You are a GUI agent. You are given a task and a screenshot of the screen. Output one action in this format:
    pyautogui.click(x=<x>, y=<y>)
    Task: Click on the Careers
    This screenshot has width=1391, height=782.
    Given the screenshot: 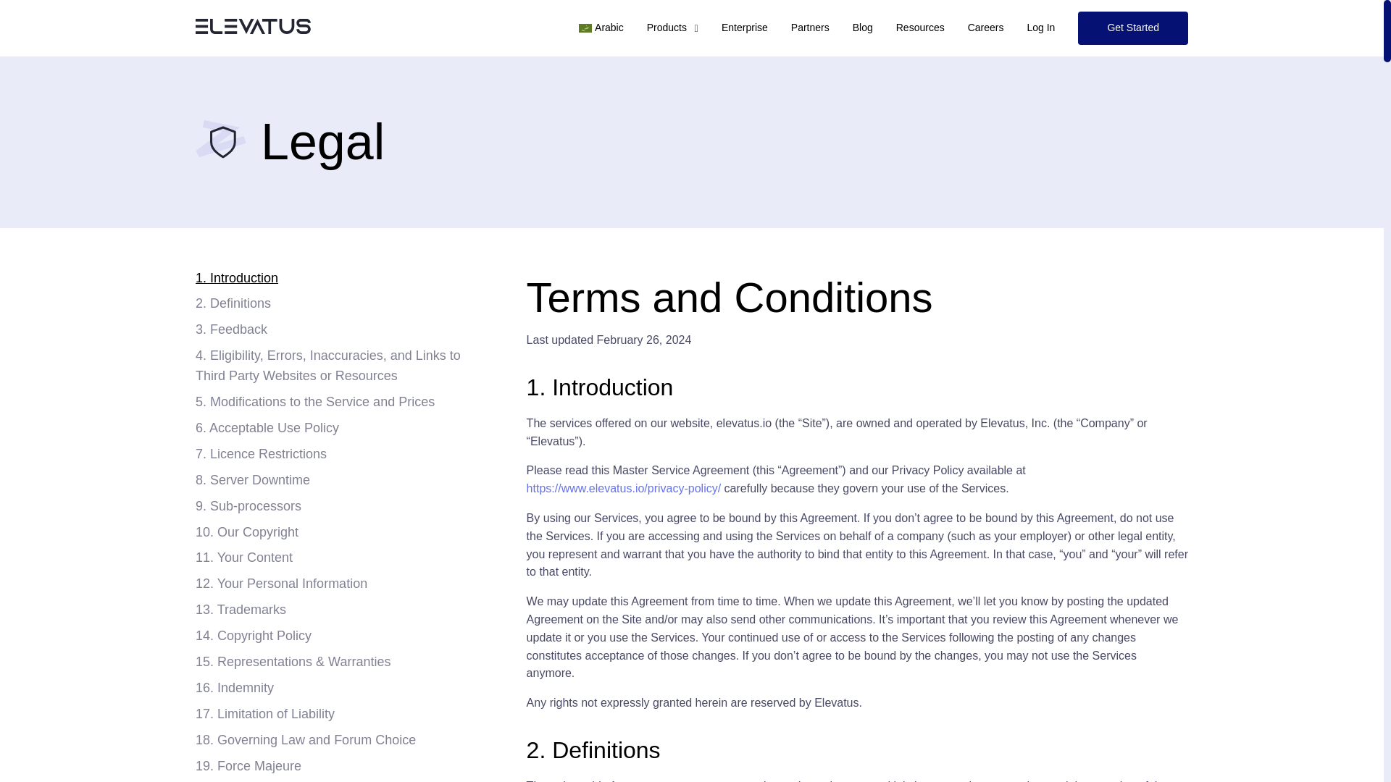 What is the action you would take?
    pyautogui.click(x=985, y=28)
    